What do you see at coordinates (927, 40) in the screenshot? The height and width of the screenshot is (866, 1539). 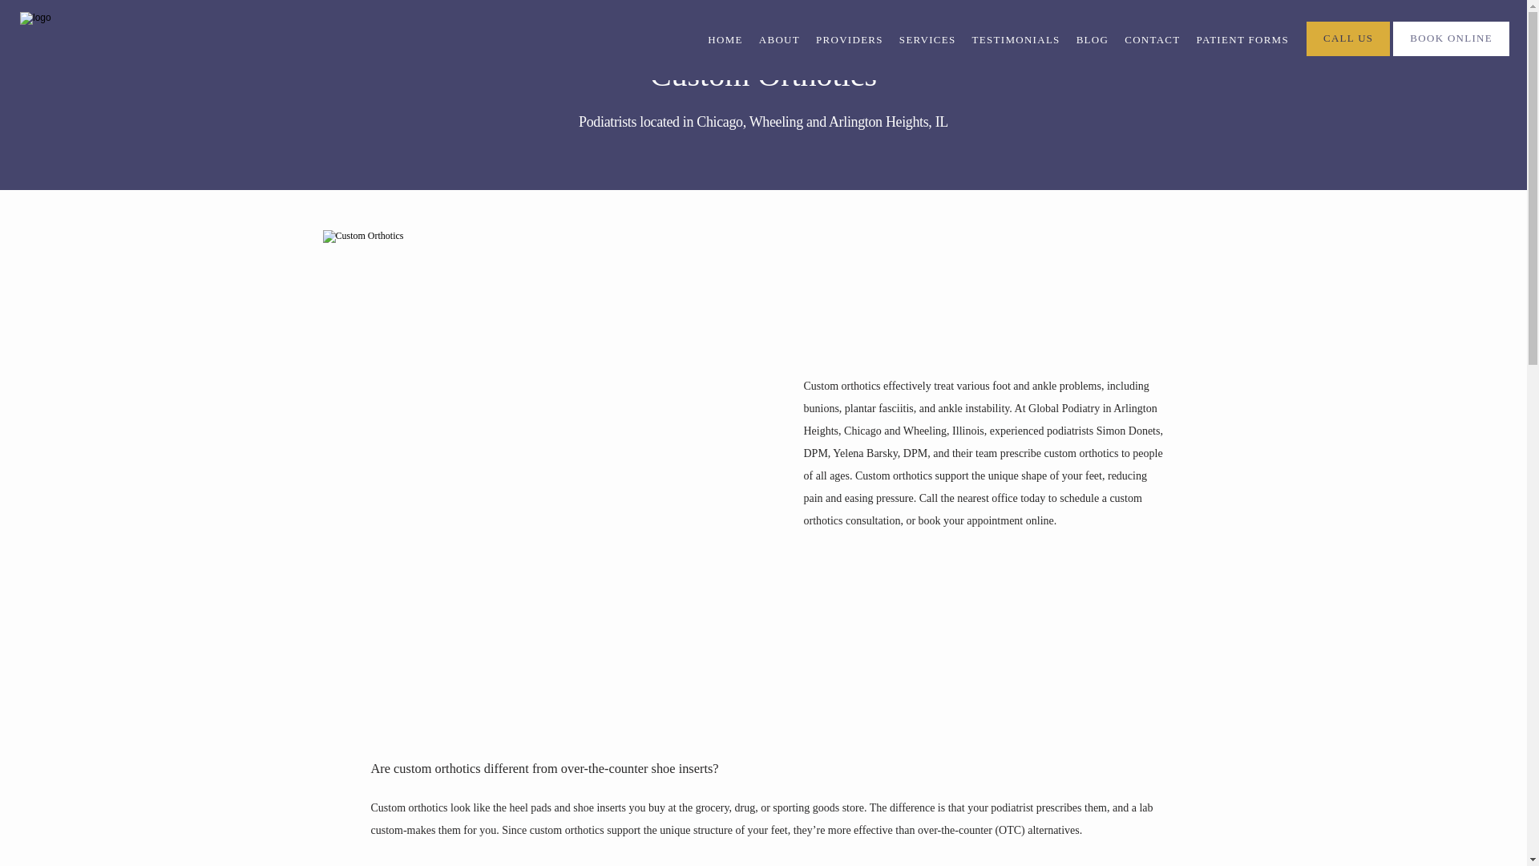 I see `SERVICES` at bounding box center [927, 40].